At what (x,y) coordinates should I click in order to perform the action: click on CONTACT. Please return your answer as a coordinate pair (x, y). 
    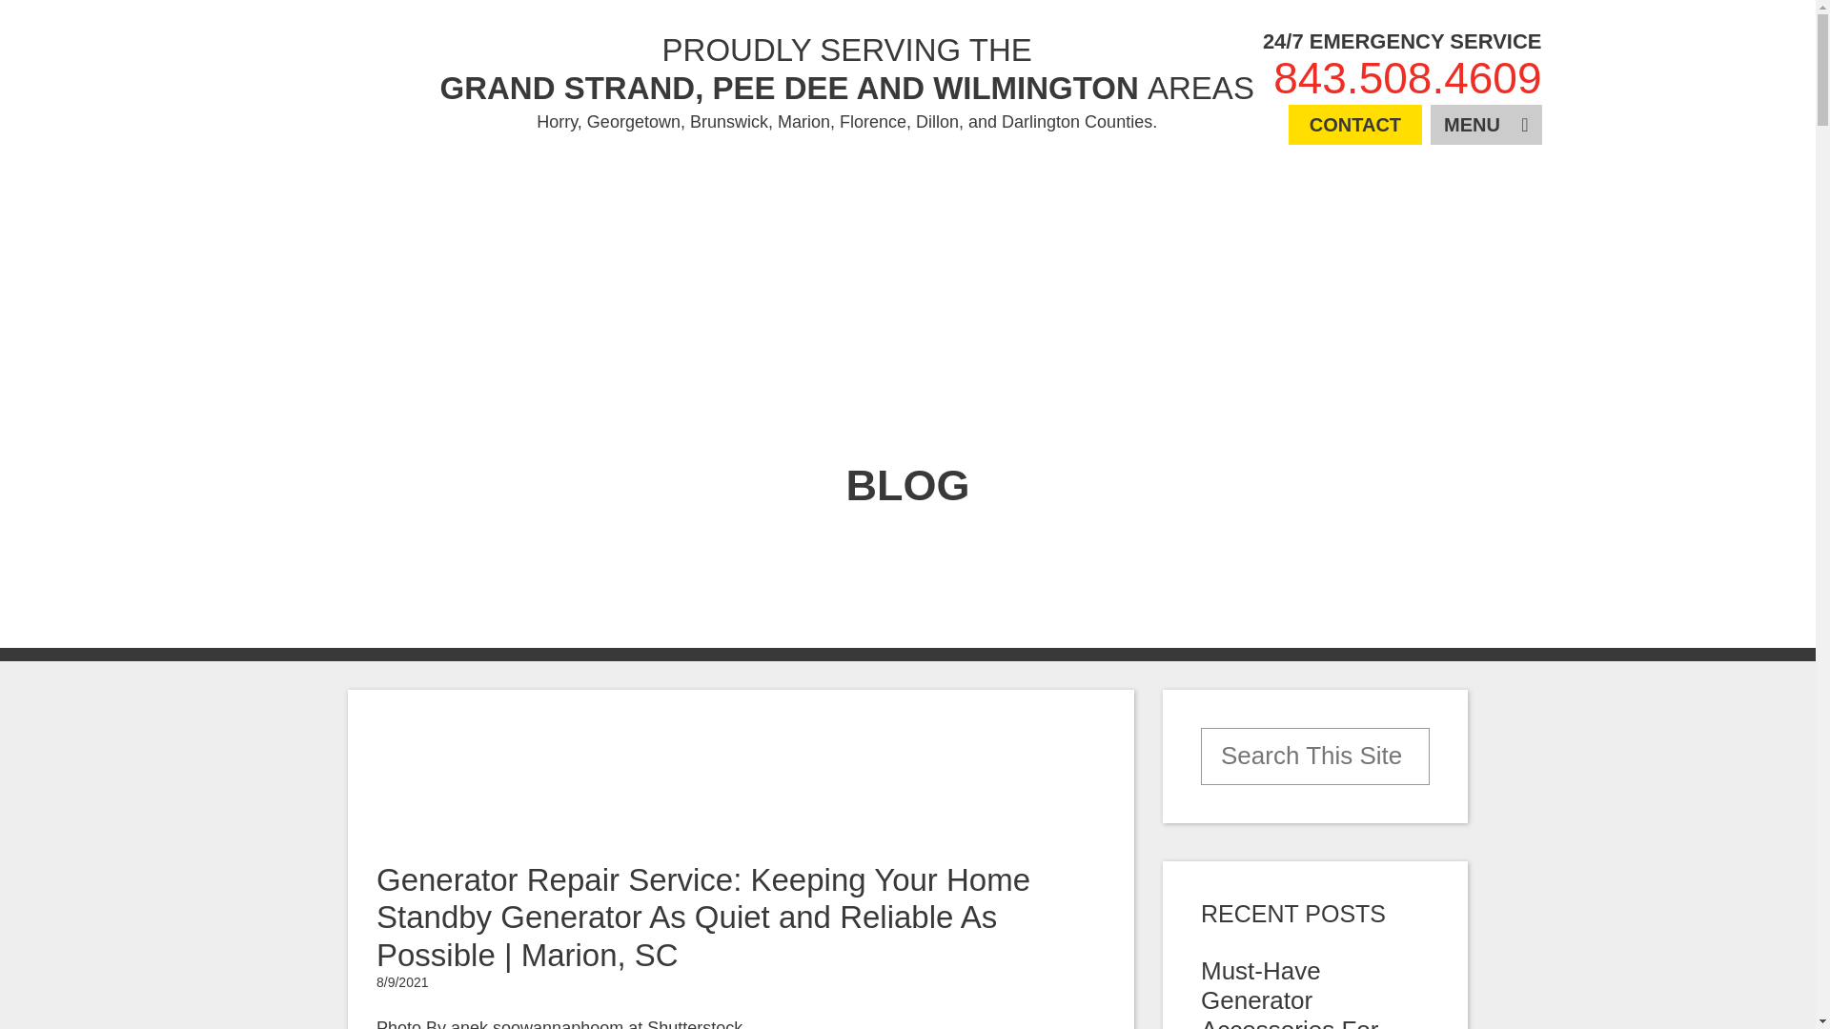
    Looking at the image, I should click on (1355, 124).